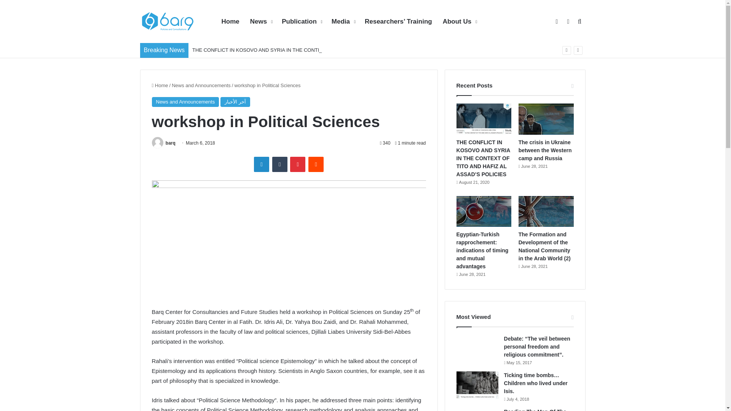  What do you see at coordinates (301, 22) in the screenshot?
I see `Publication` at bounding box center [301, 22].